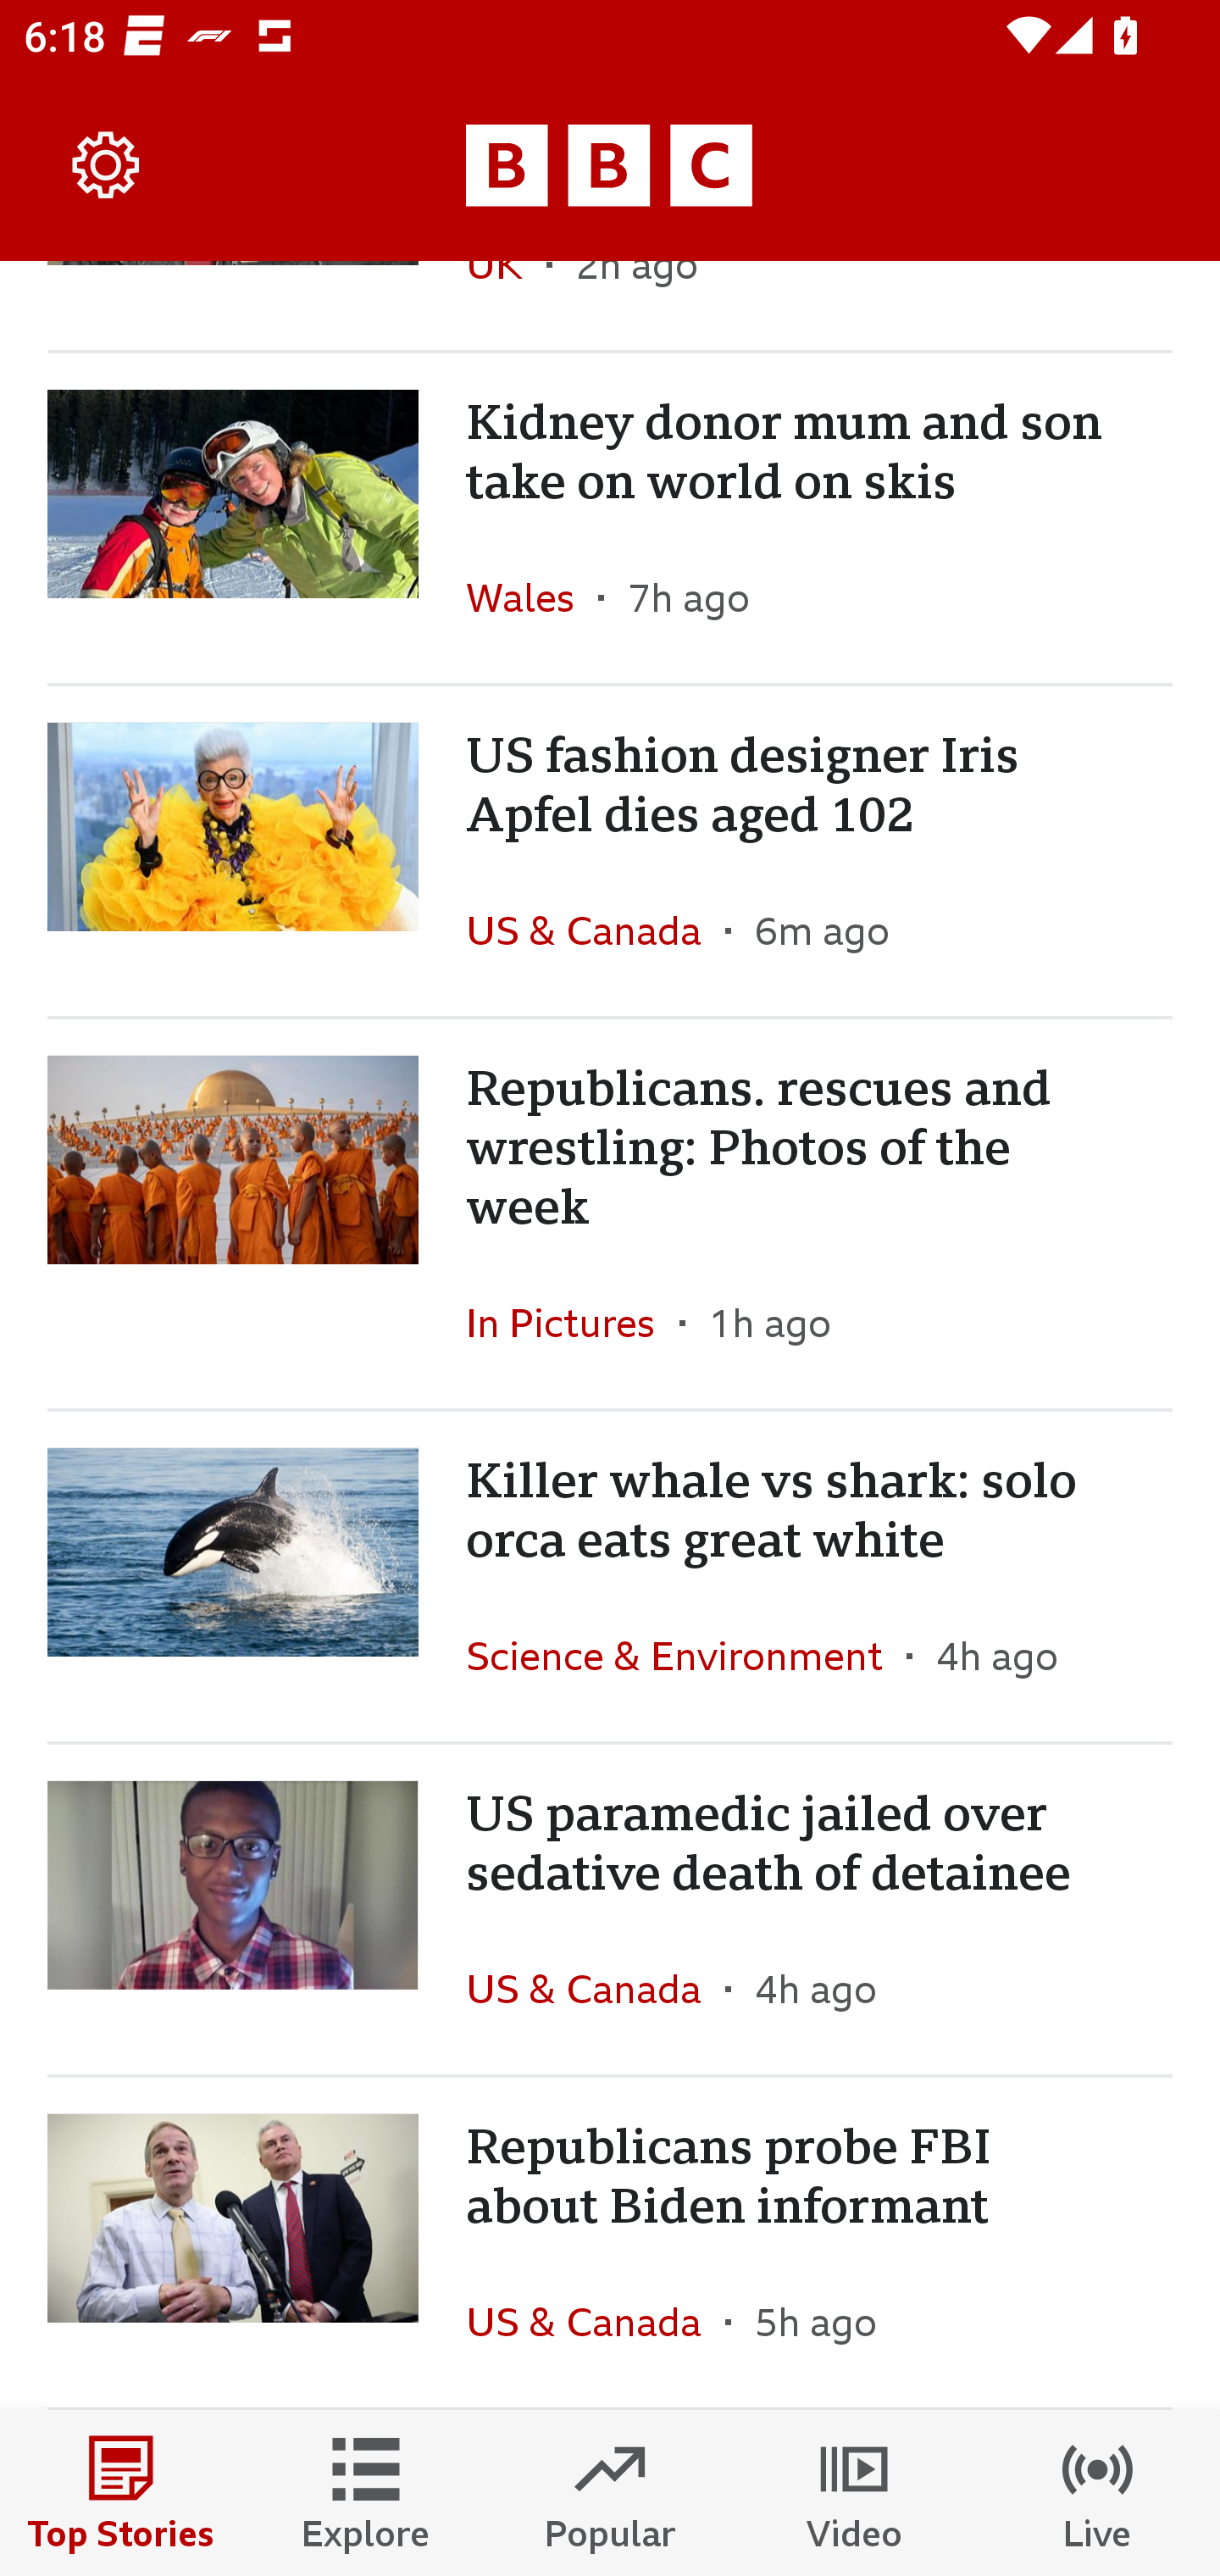 This screenshot has height=2576, width=1220. Describe the element at coordinates (1098, 2493) in the screenshot. I see `Live` at that location.